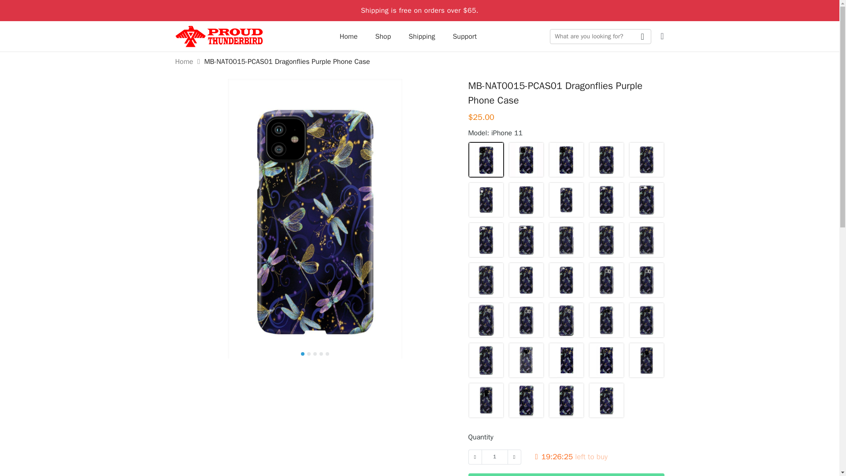 The image size is (846, 476). What do you see at coordinates (321, 353) in the screenshot?
I see `4` at bounding box center [321, 353].